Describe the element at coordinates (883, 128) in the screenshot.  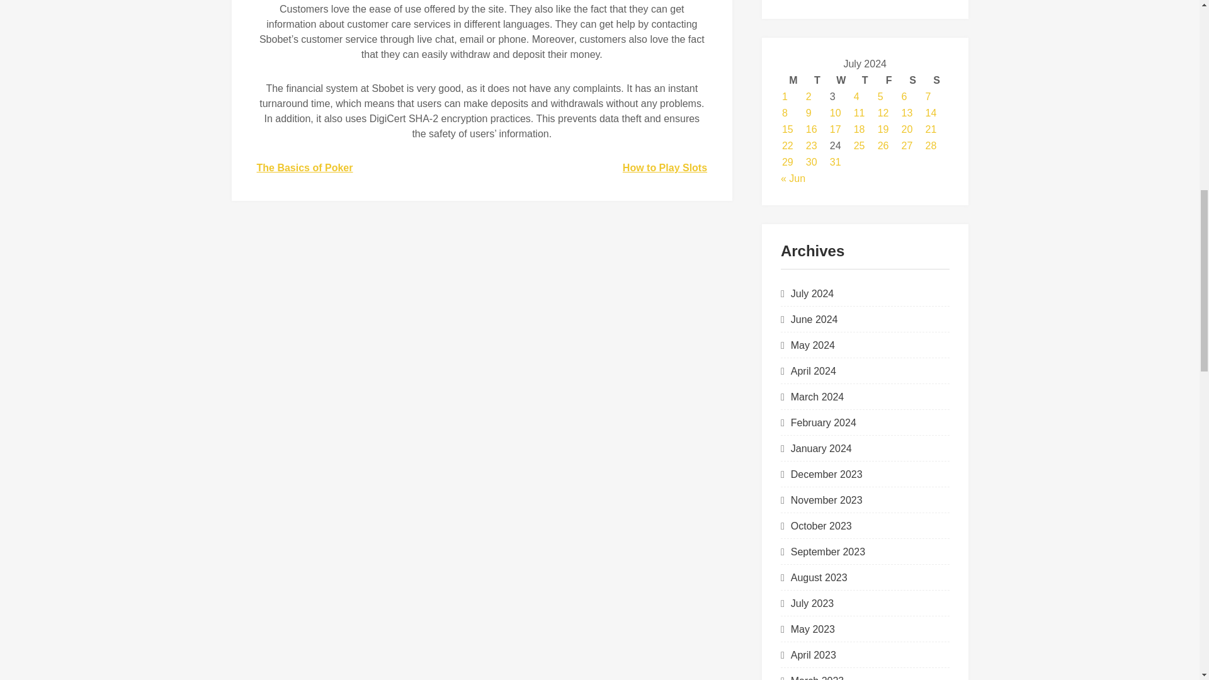
I see `19` at that location.